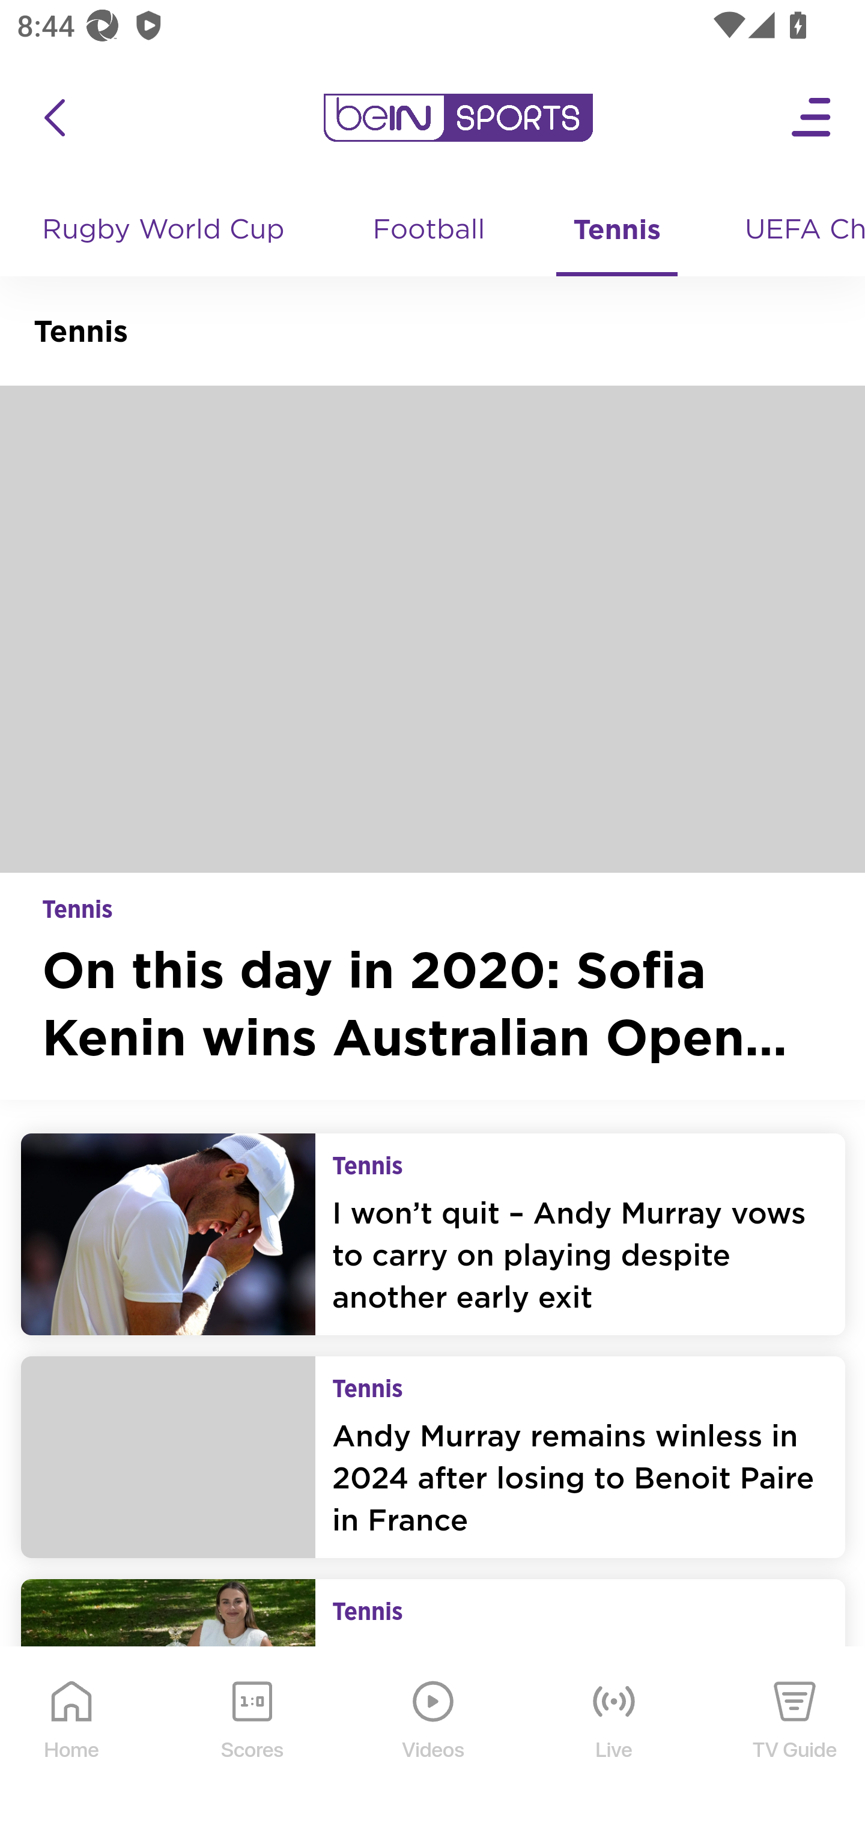  I want to click on Football, so click(430, 231).